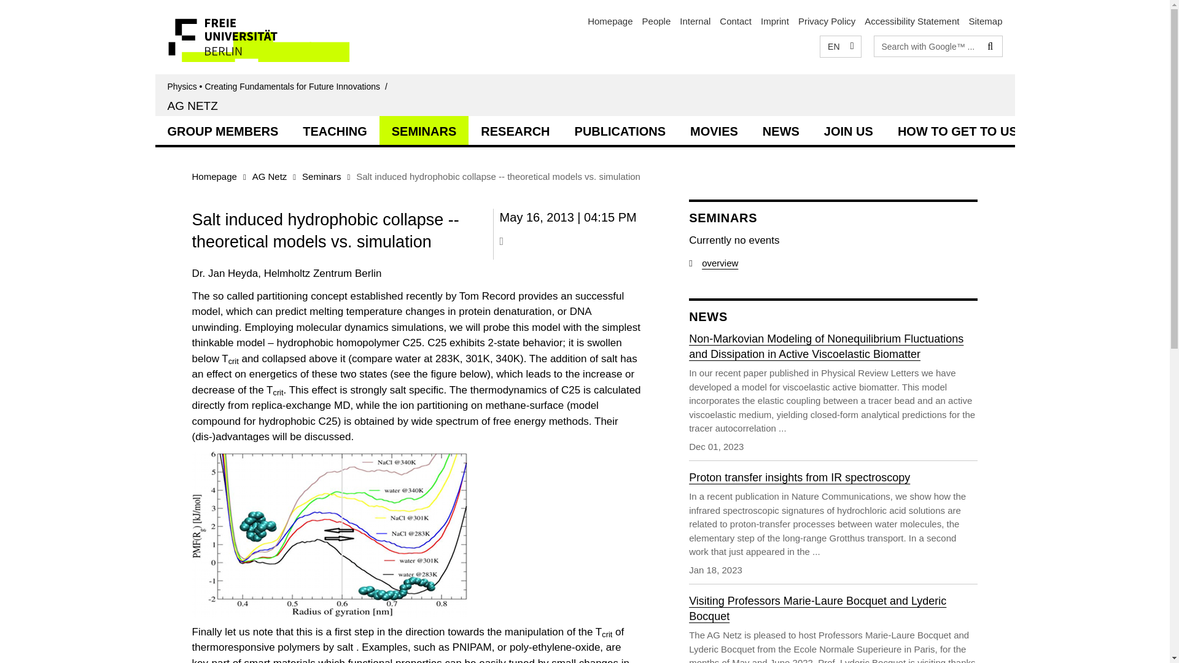  What do you see at coordinates (827, 21) in the screenshot?
I see `Privacy Policy` at bounding box center [827, 21].